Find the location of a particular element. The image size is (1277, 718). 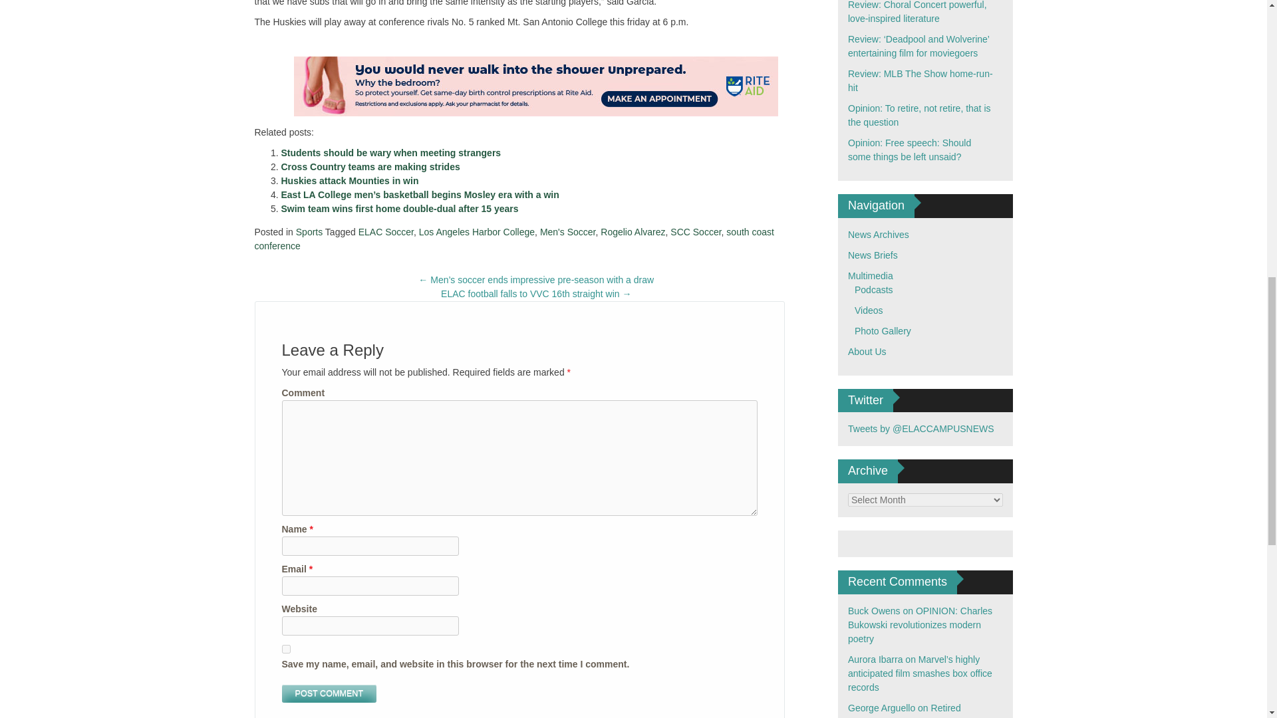

Huskies attack Mounties in win is located at coordinates (350, 180).